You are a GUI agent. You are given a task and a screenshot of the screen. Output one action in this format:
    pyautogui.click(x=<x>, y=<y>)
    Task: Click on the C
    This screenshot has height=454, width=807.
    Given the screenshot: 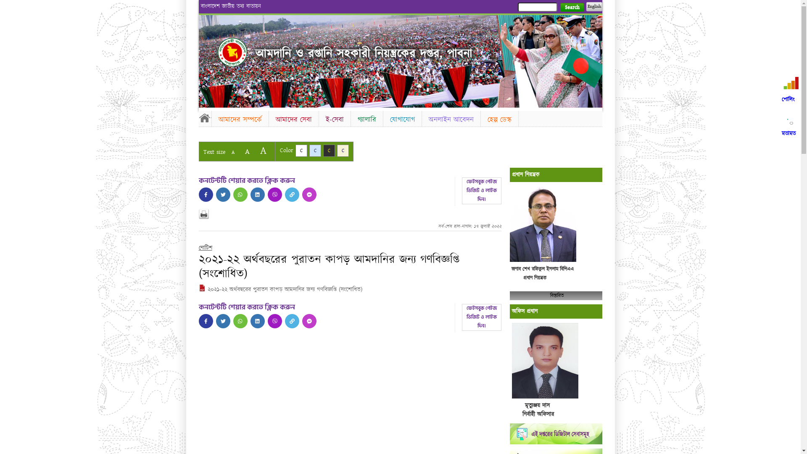 What is the action you would take?
    pyautogui.click(x=343, y=150)
    